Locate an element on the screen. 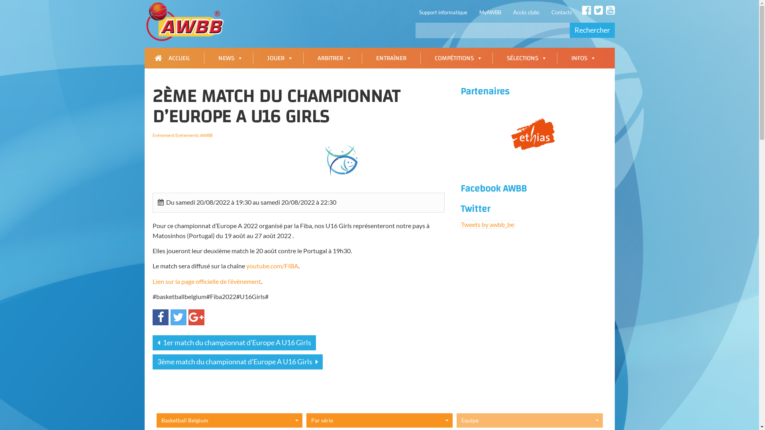  Partager sur Twitter is located at coordinates (178, 317).